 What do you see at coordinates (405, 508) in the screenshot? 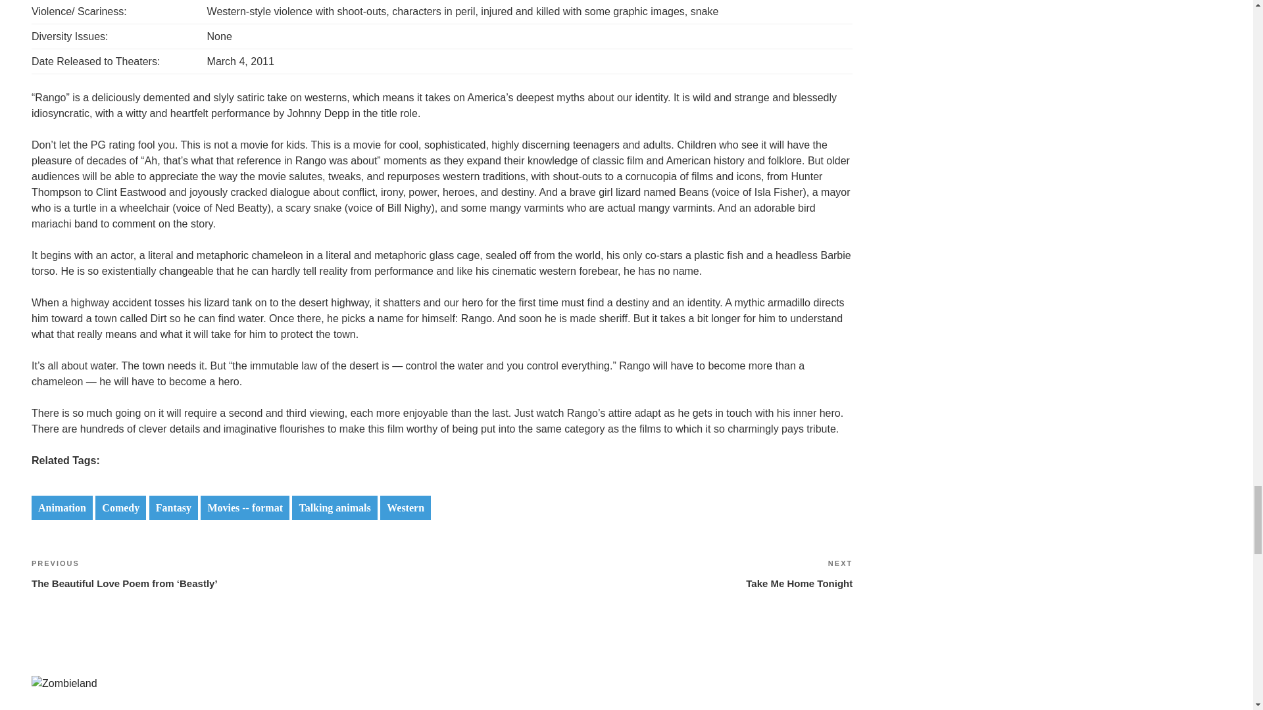
I see `Comedy` at bounding box center [405, 508].